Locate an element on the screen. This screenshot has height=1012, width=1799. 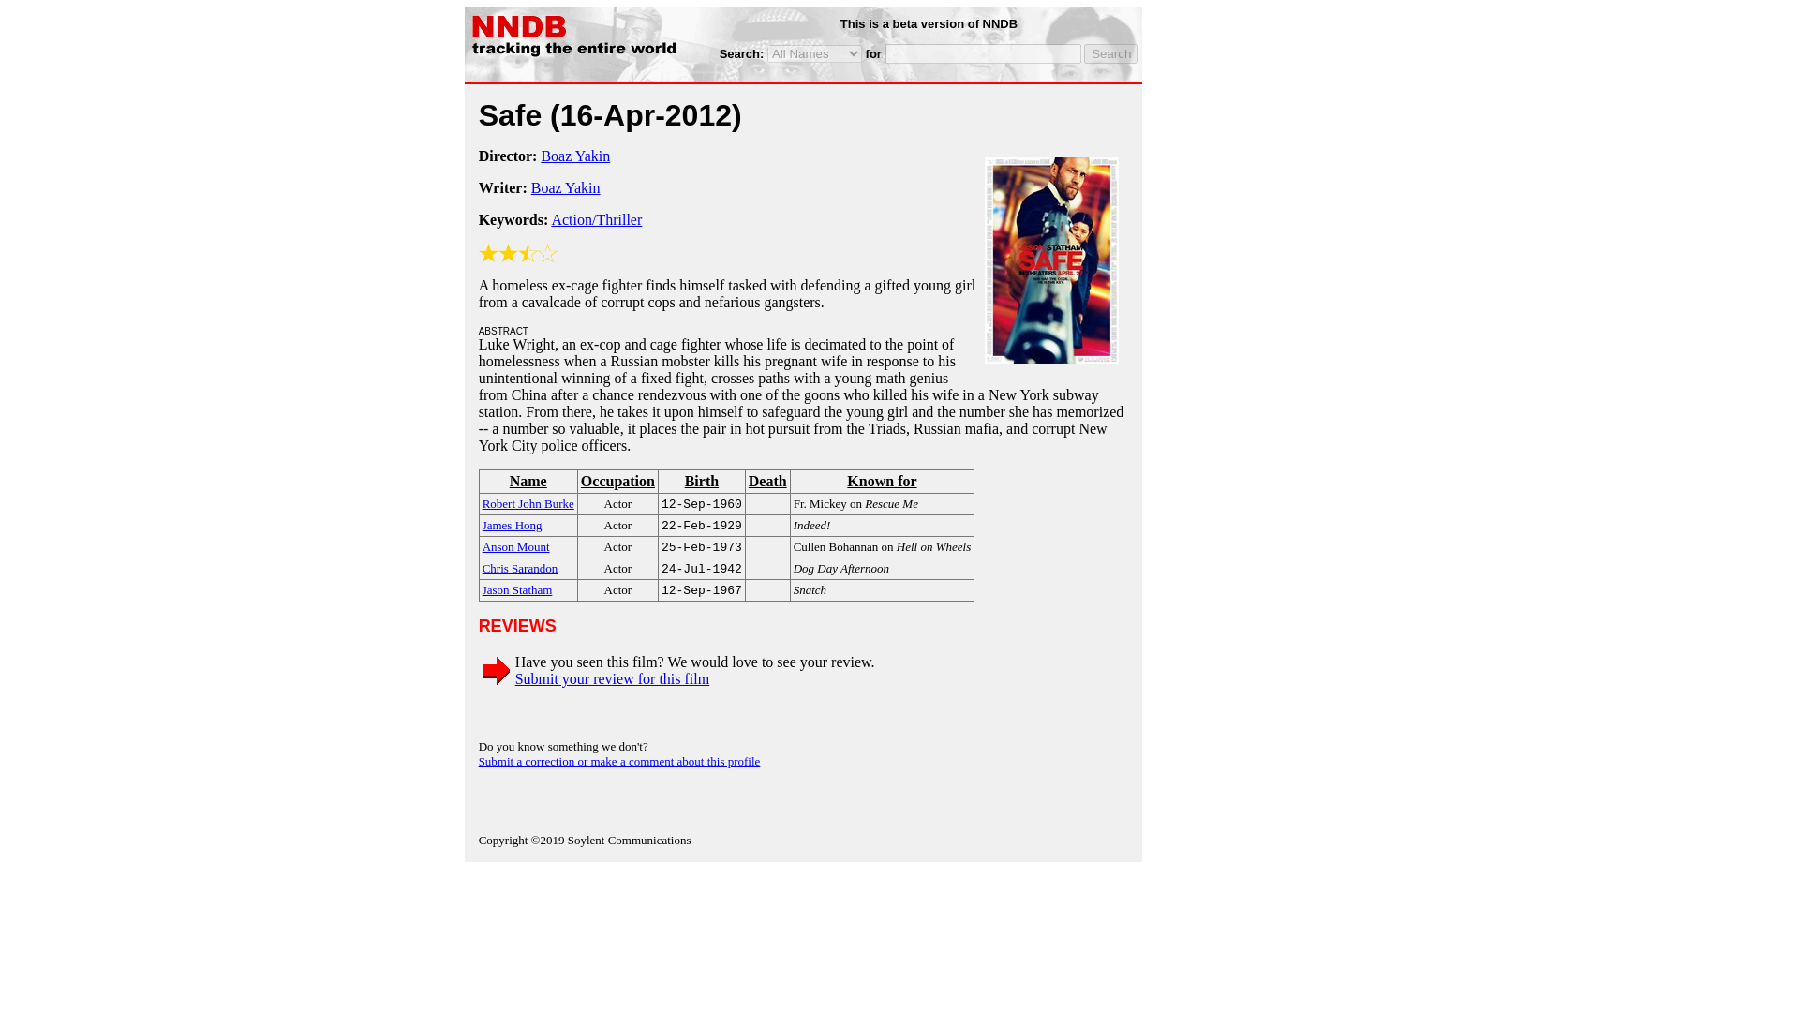
Search is located at coordinates (1111, 54).